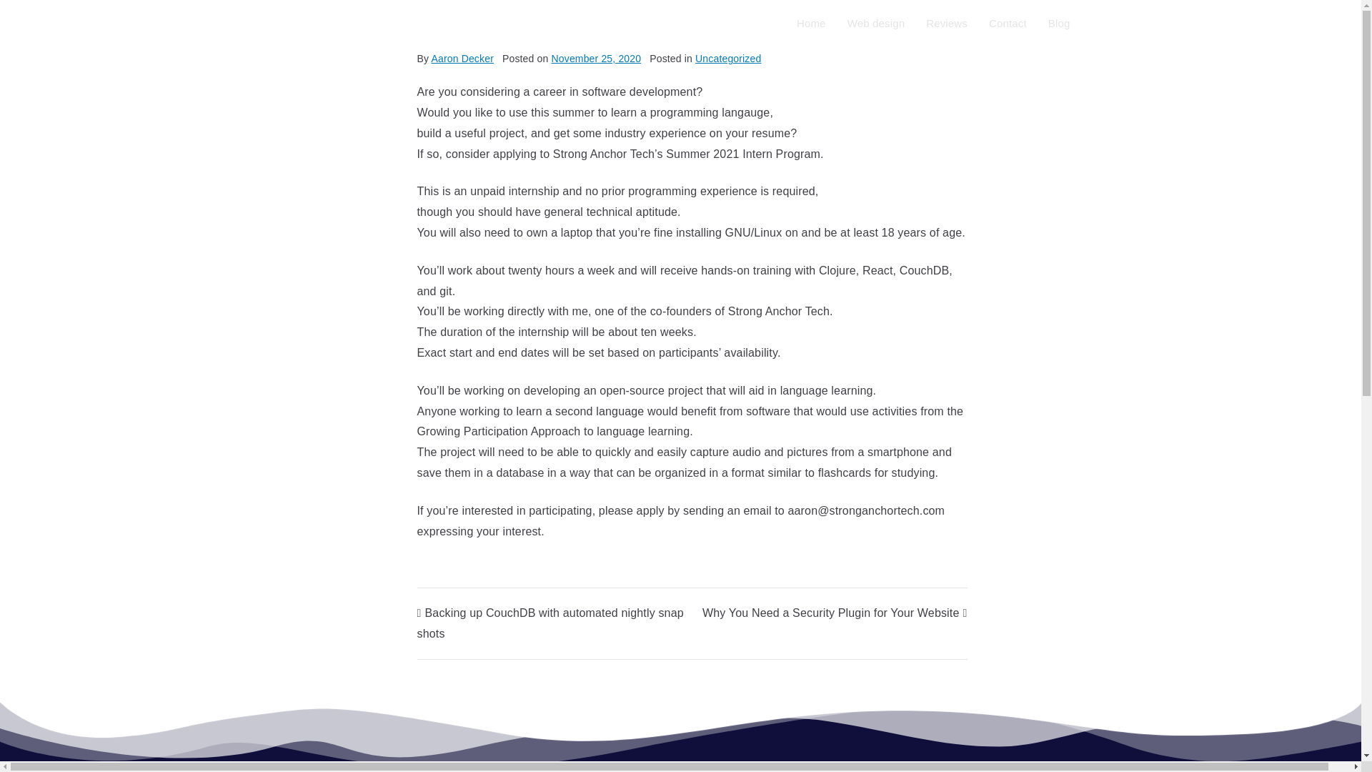 This screenshot has width=1372, height=772. I want to click on Web design, so click(876, 23).